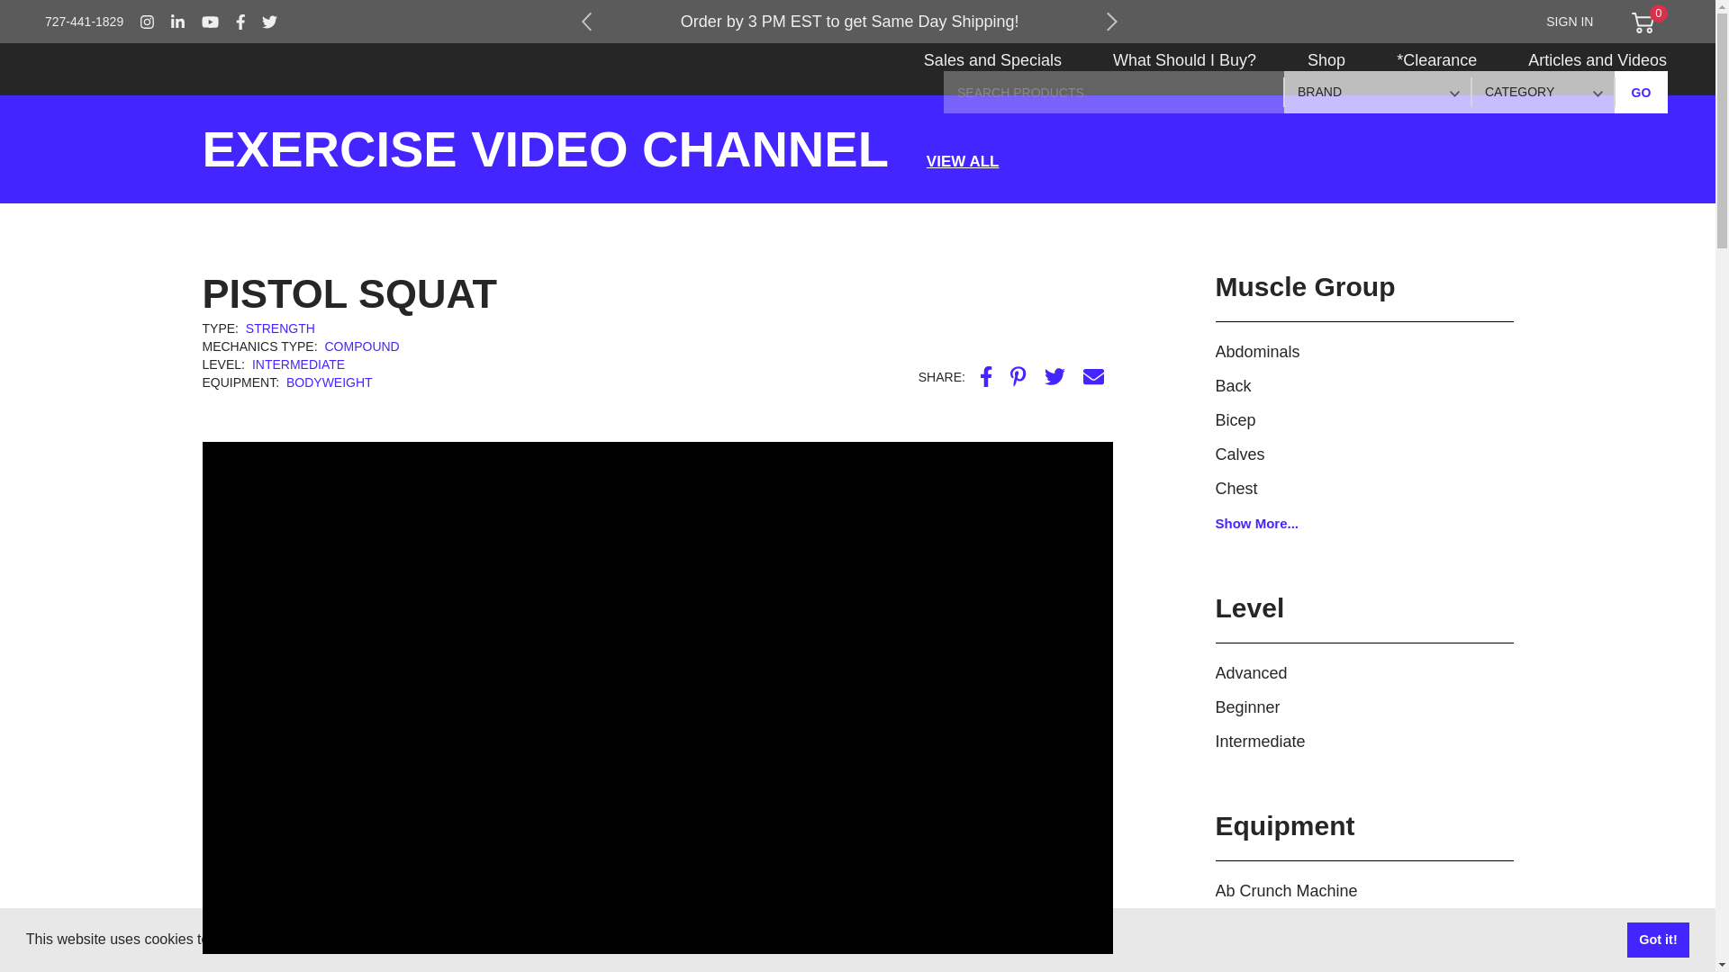  What do you see at coordinates (992, 70) in the screenshot?
I see `Sales and Specials` at bounding box center [992, 70].